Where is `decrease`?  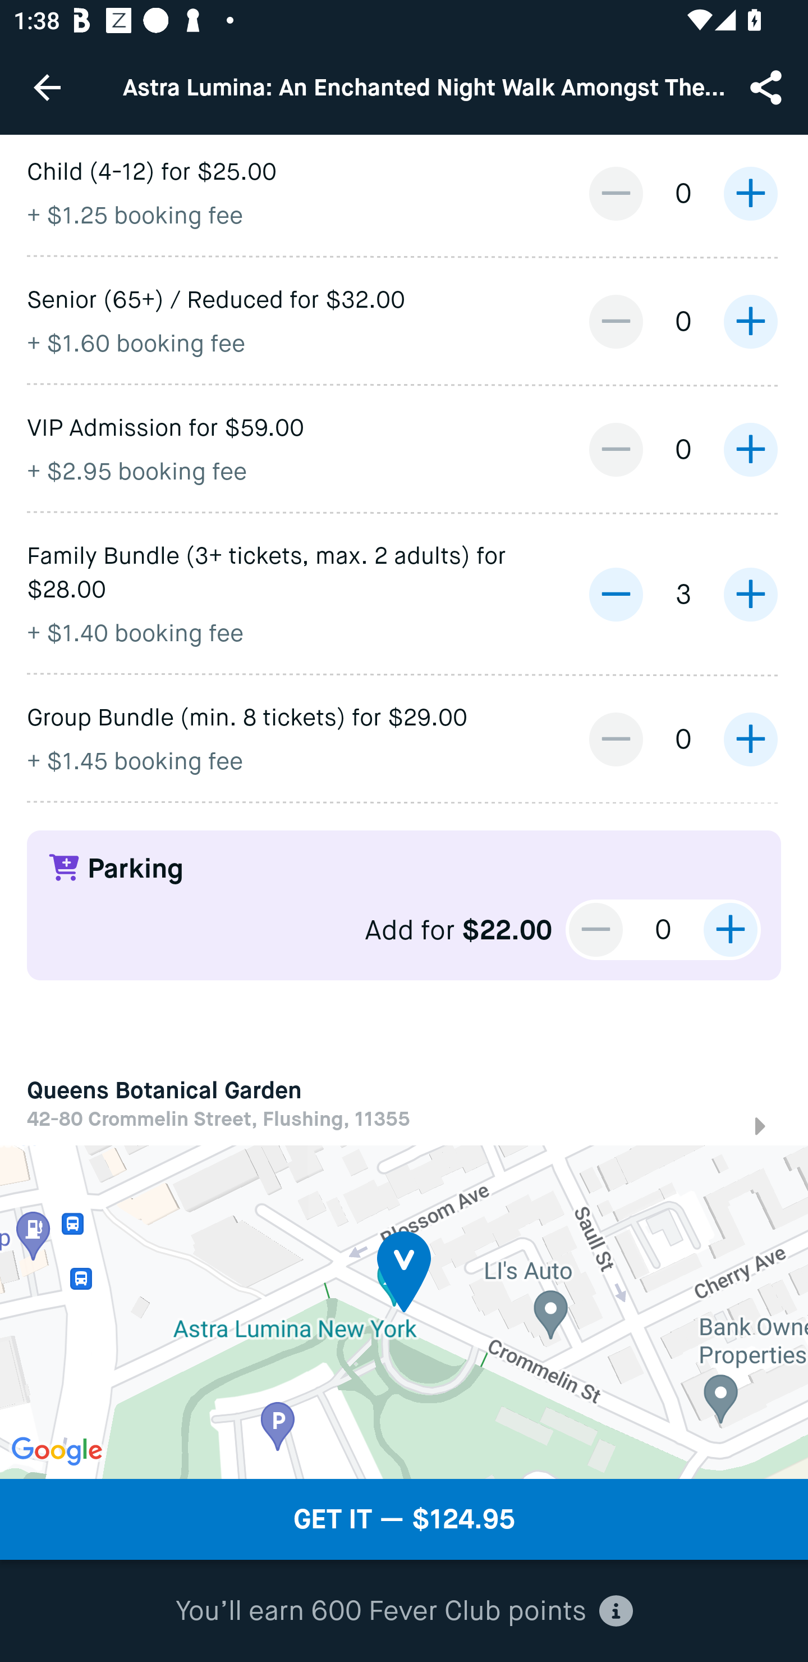
decrease is located at coordinates (616, 193).